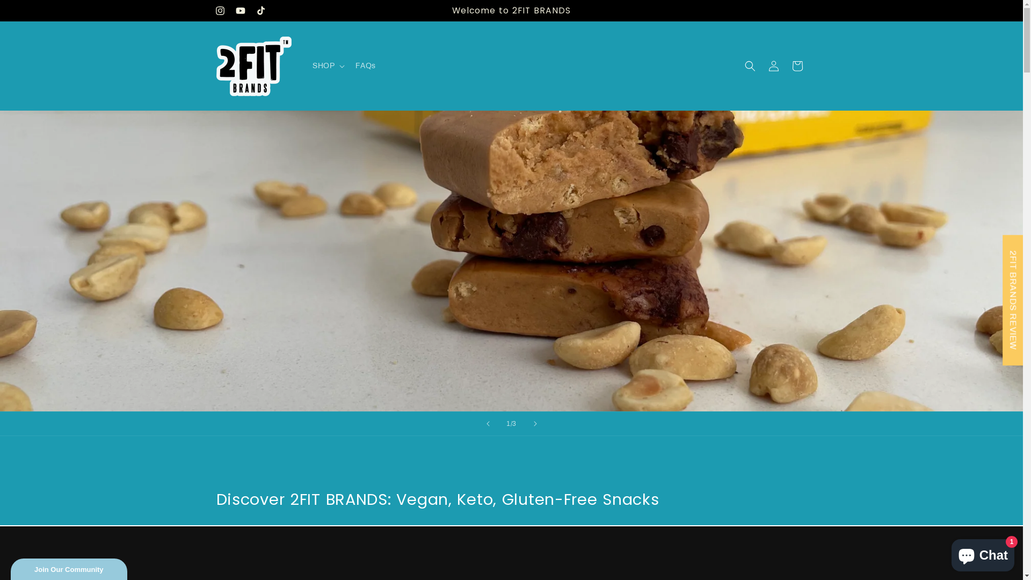 This screenshot has width=1031, height=580. I want to click on Log in, so click(773, 66).